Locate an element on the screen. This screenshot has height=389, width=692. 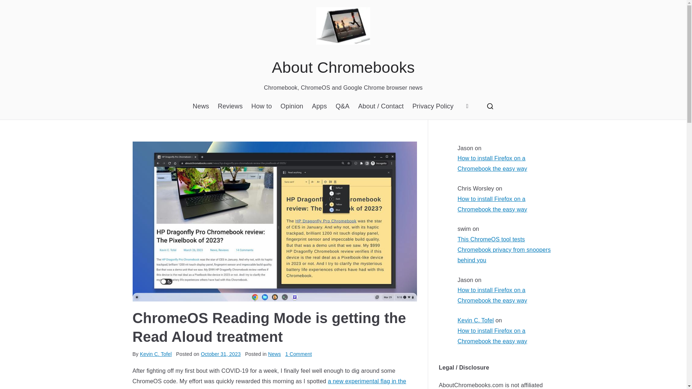
Search is located at coordinates (13, 6).